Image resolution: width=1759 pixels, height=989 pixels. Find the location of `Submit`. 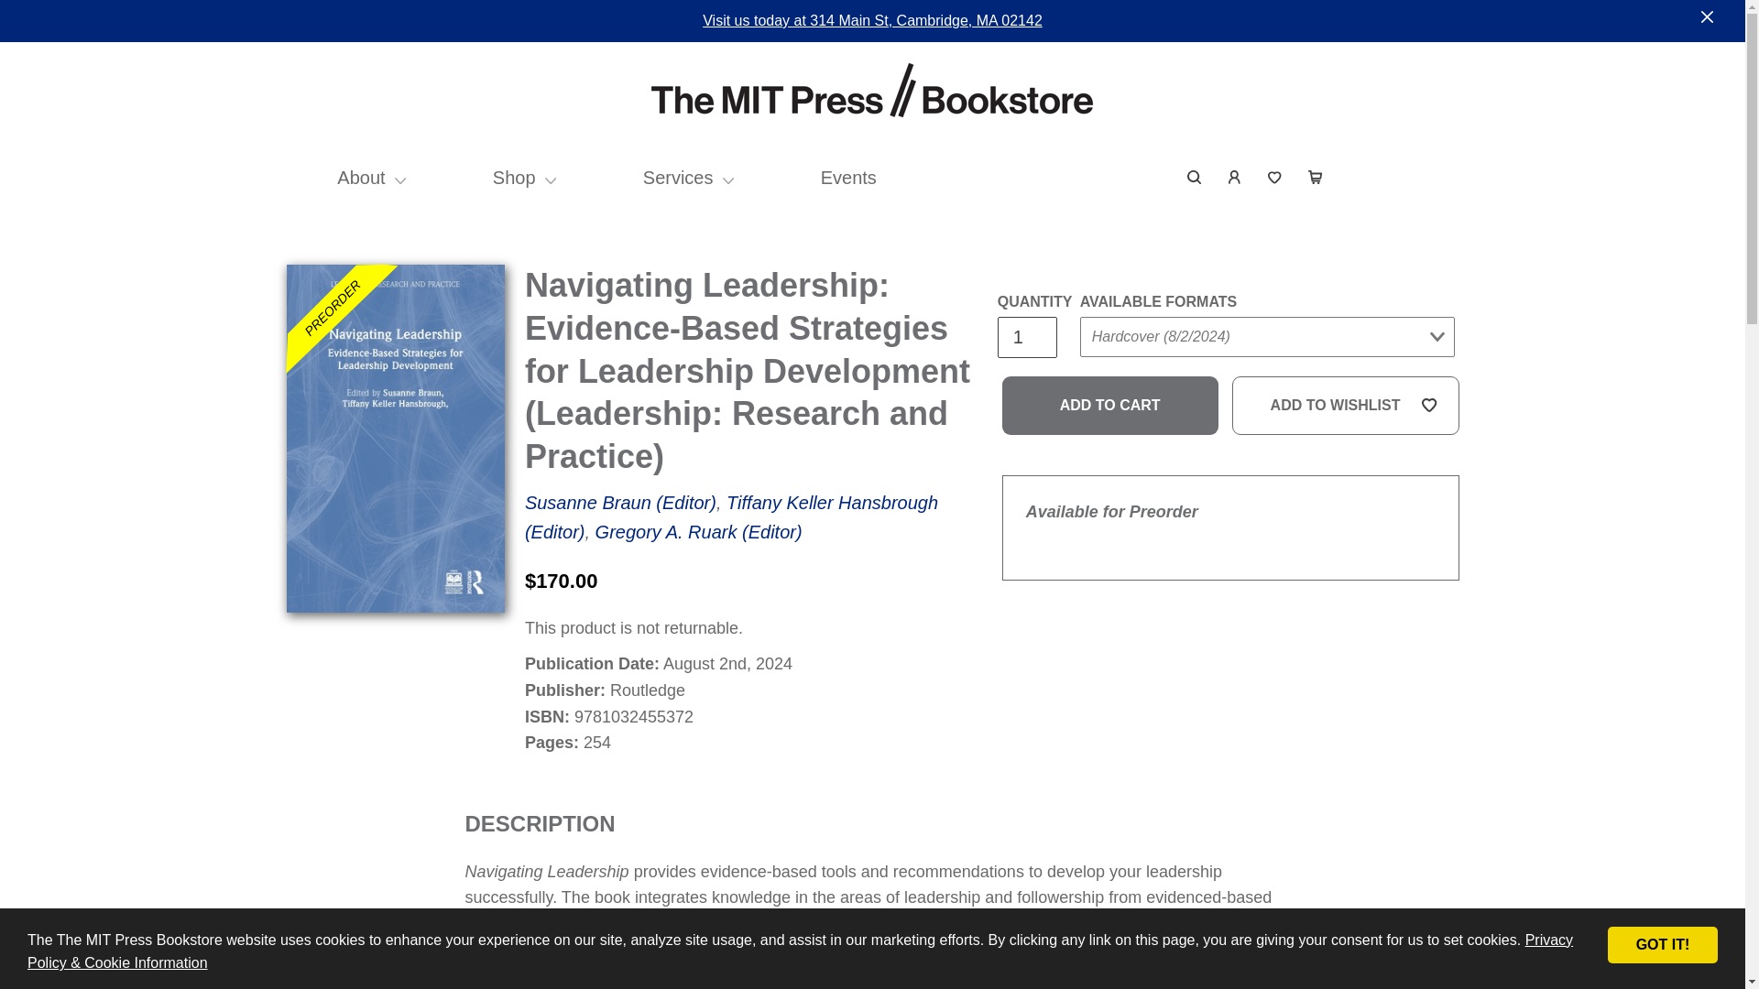

Submit is located at coordinates (1413, 164).